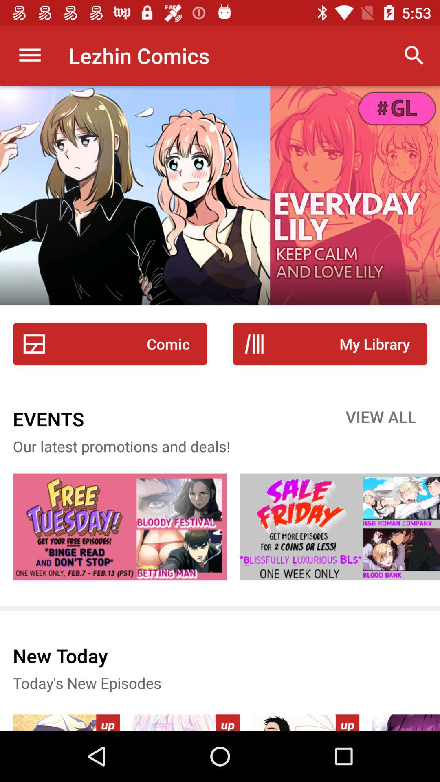  Describe the element at coordinates (120, 527) in the screenshot. I see `choose the icon below the our latest promotions` at that location.